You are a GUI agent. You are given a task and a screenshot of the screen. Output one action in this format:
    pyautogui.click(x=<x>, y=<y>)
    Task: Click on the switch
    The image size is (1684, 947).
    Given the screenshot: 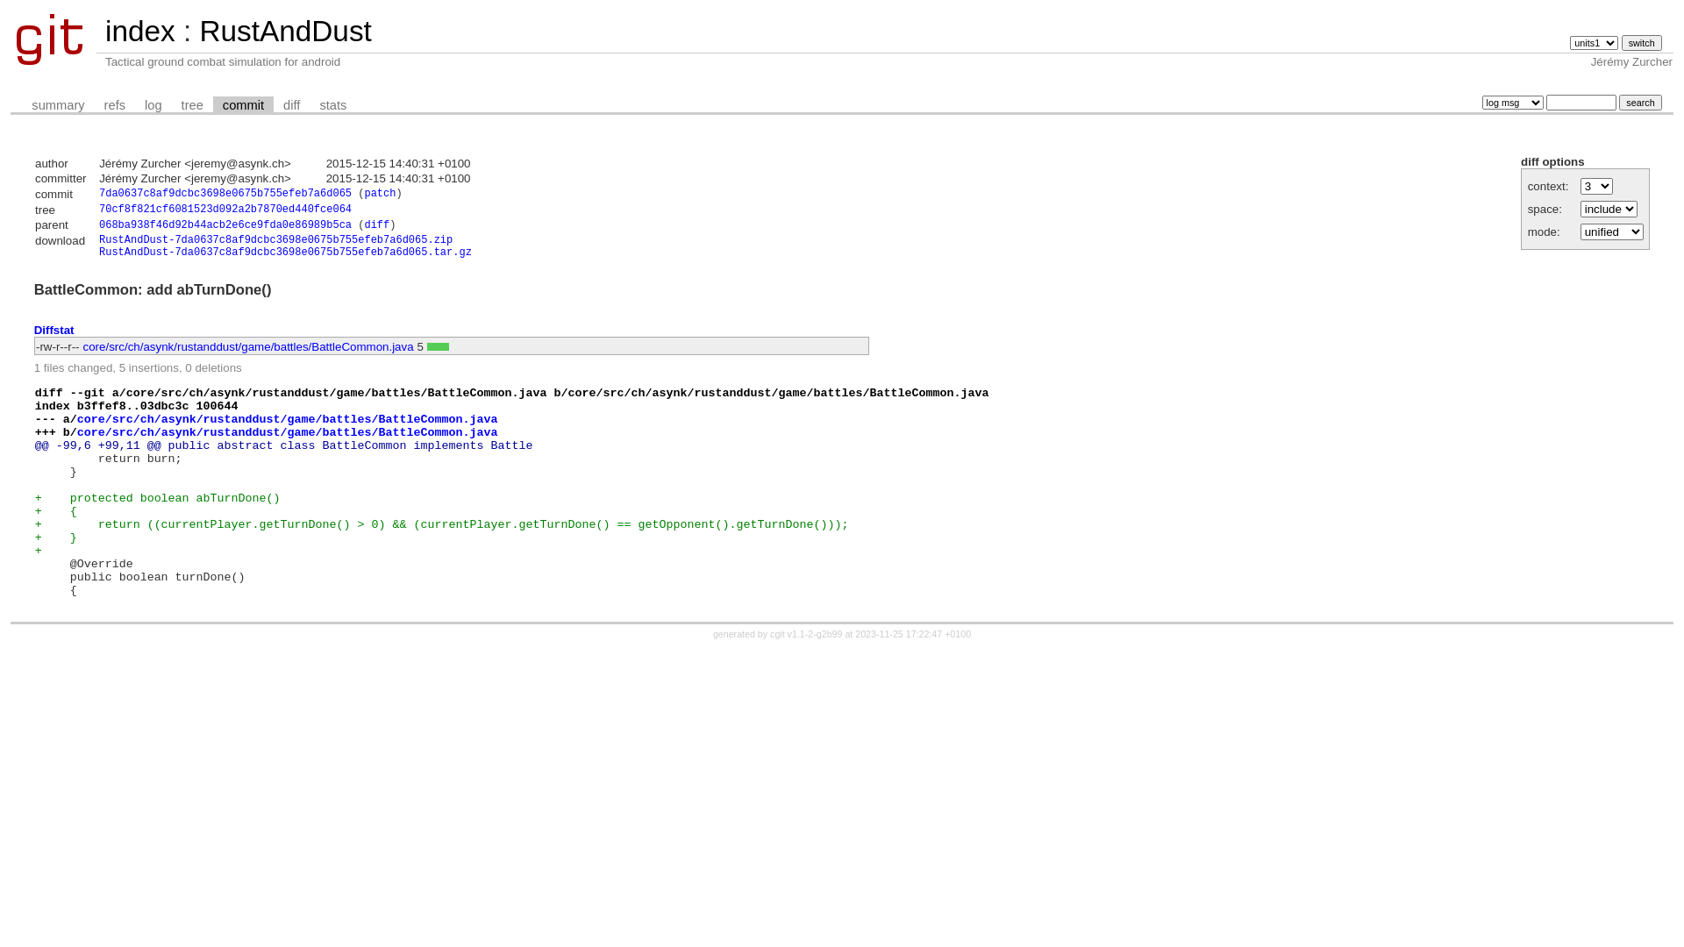 What is the action you would take?
    pyautogui.click(x=1642, y=43)
    